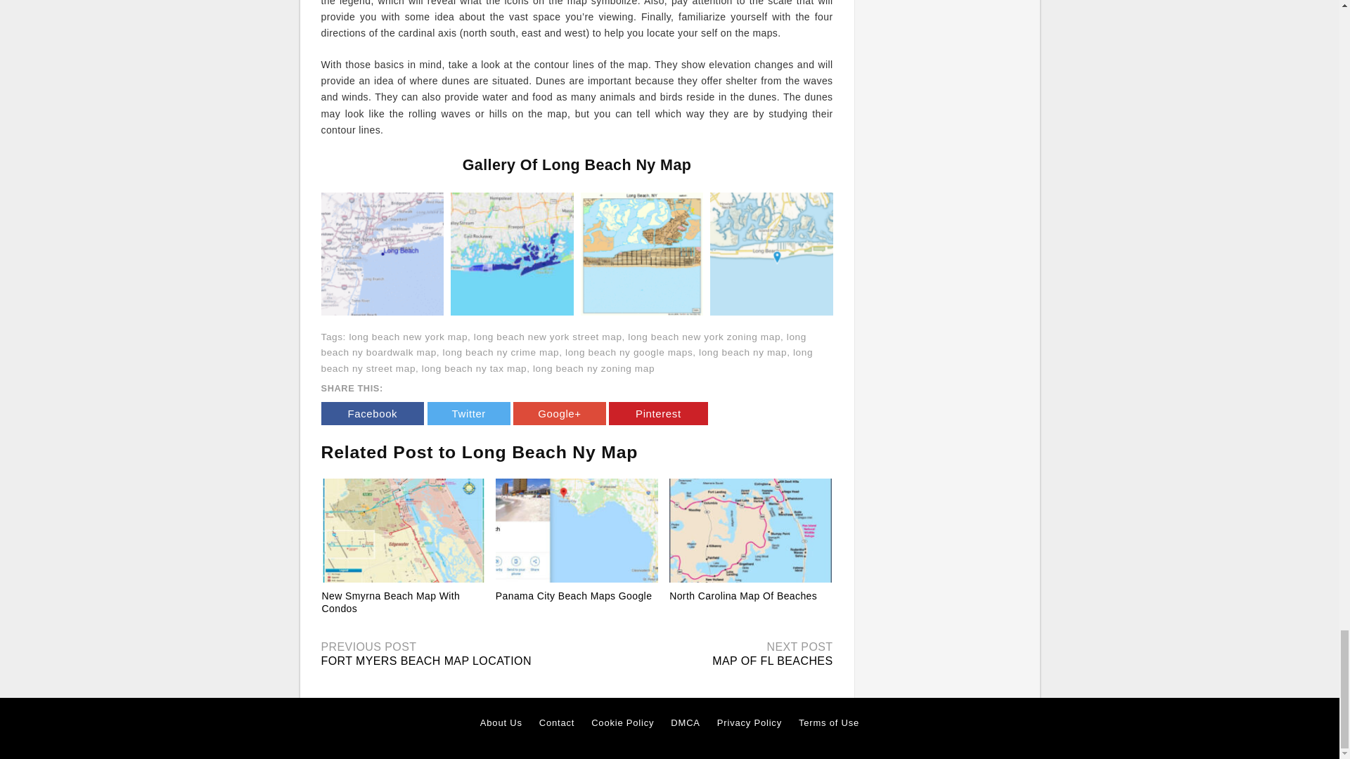  What do you see at coordinates (567, 360) in the screenshot?
I see `long beach ny street map` at bounding box center [567, 360].